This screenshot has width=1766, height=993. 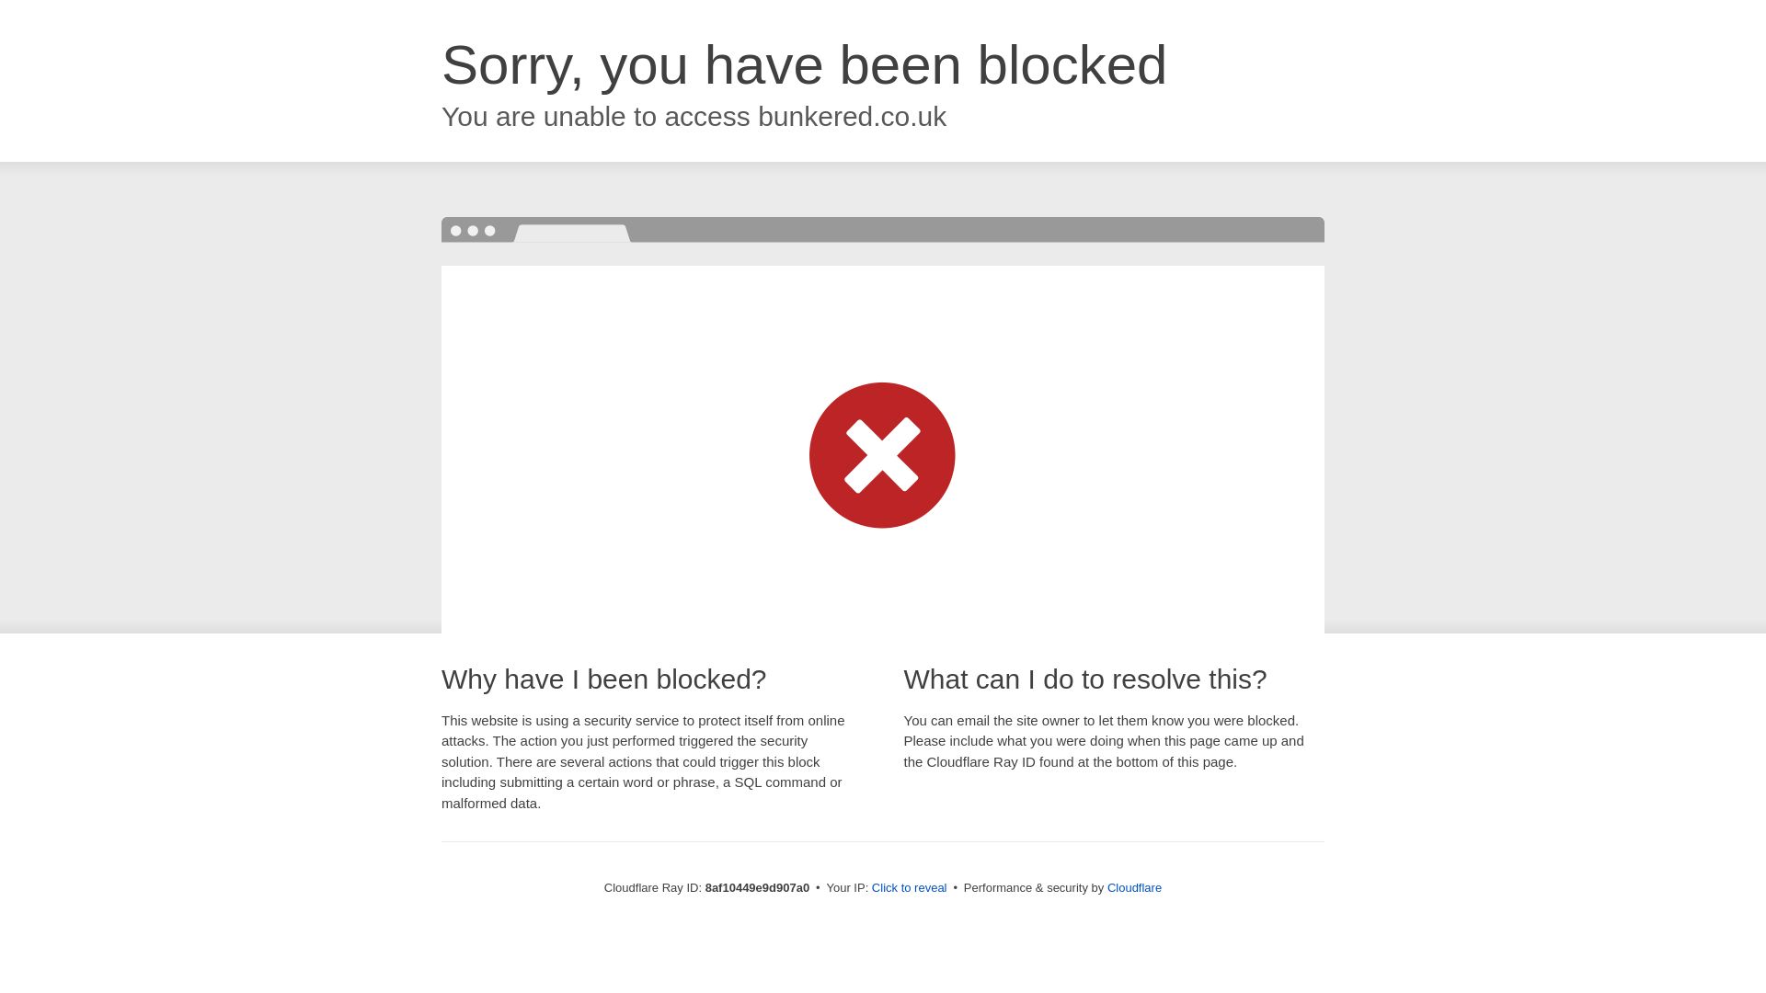 What do you see at coordinates (1134, 887) in the screenshot?
I see `Cloudflare` at bounding box center [1134, 887].